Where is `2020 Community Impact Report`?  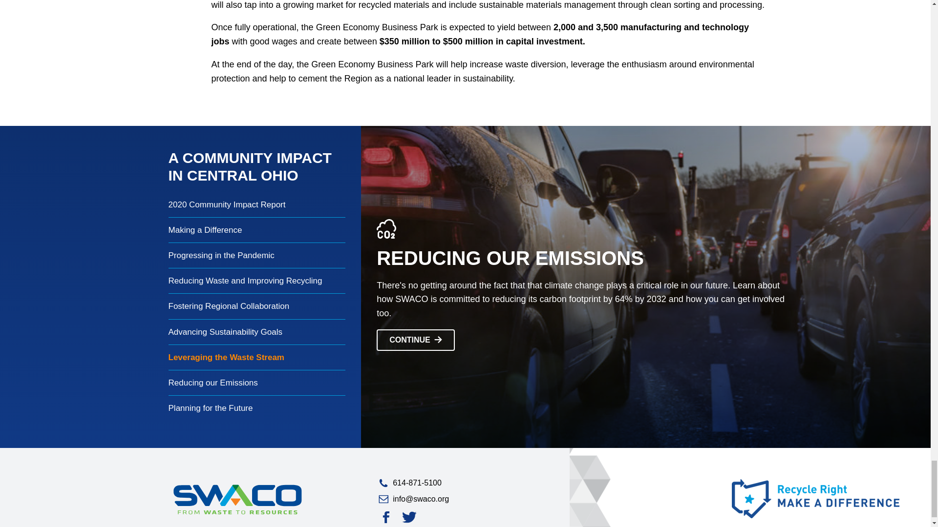 2020 Community Impact Report is located at coordinates (257, 205).